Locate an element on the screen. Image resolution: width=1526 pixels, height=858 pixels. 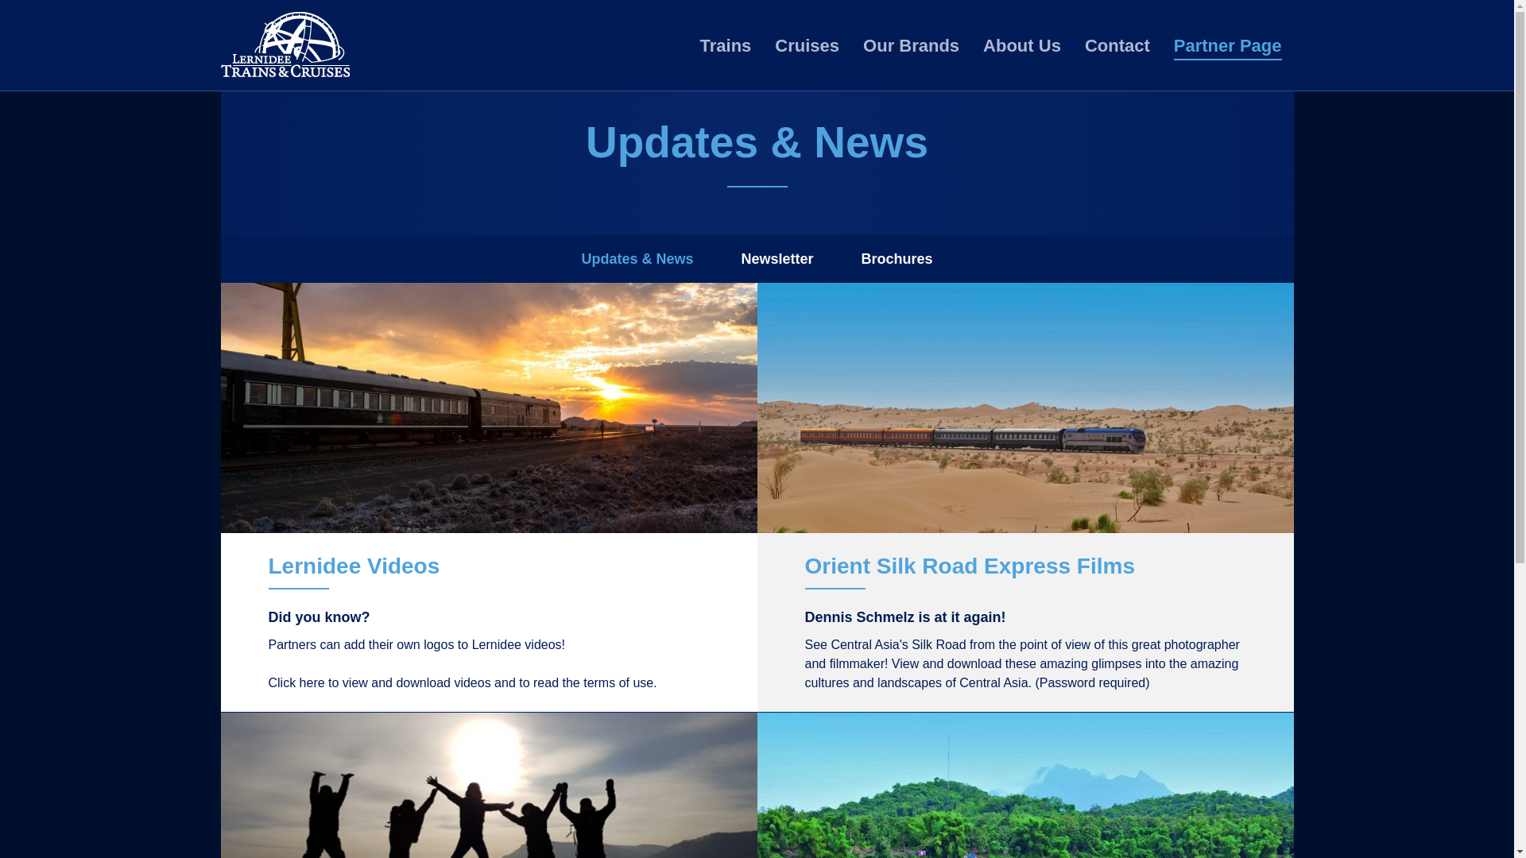
About Us is located at coordinates (1021, 40).